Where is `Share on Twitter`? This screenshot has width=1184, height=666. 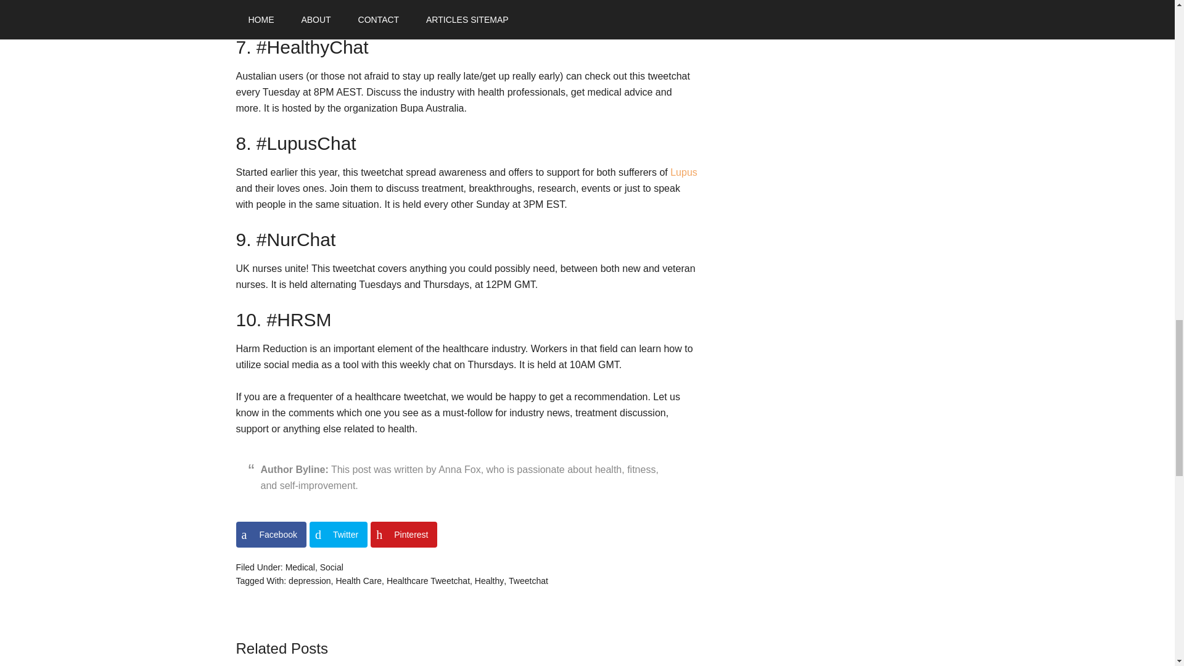
Share on Twitter is located at coordinates (338, 534).